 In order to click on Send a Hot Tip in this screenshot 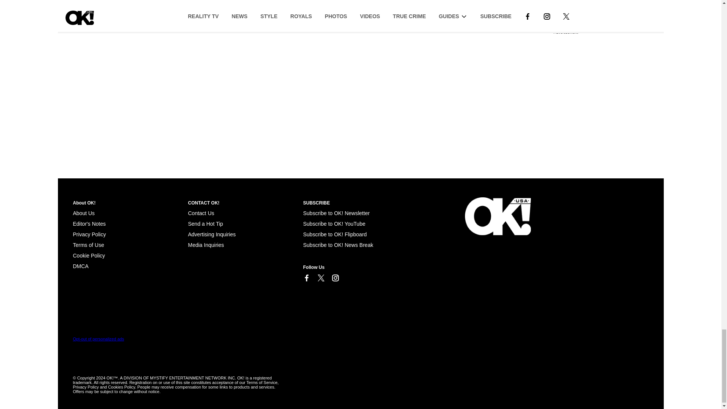, I will do `click(205, 224)`.